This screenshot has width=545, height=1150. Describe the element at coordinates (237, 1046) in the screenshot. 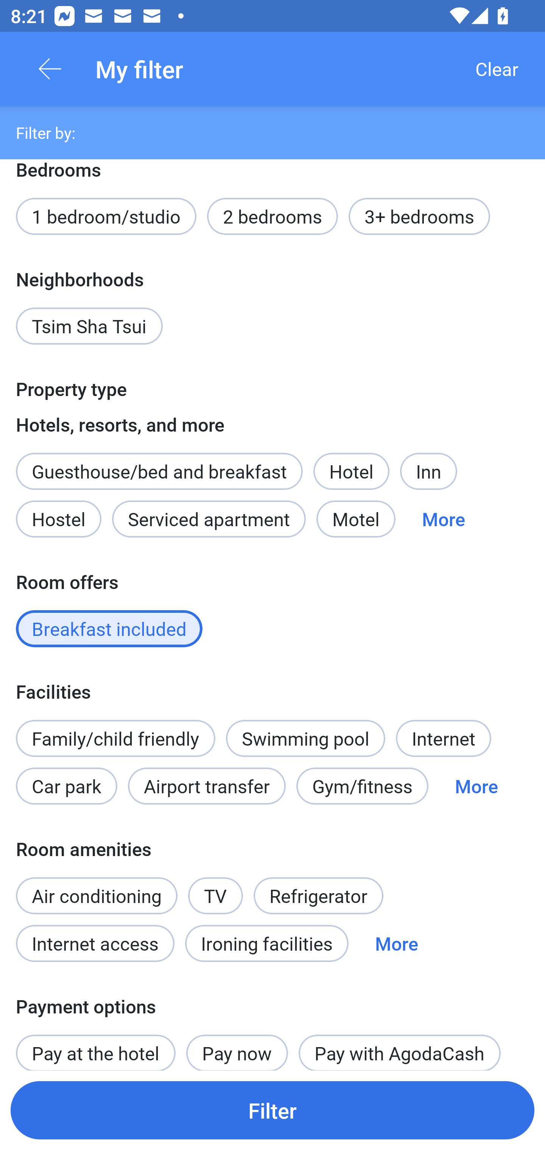

I see `Pay now` at that location.